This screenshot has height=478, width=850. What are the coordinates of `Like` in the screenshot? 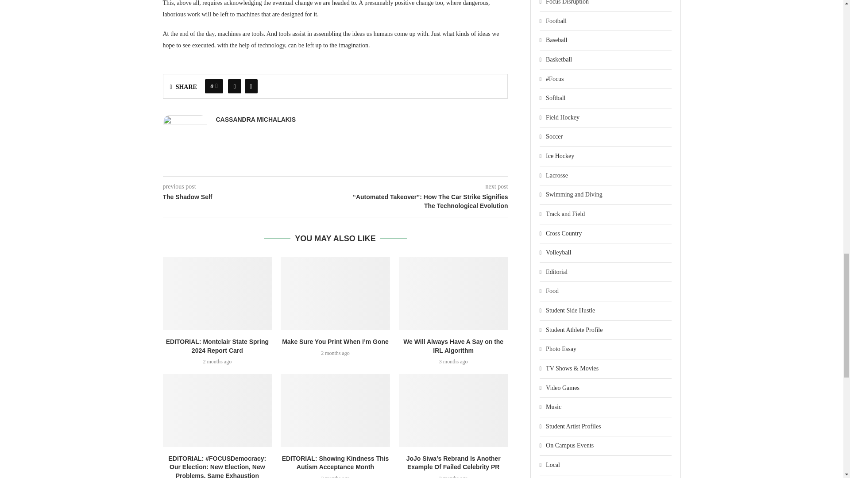 It's located at (216, 86).